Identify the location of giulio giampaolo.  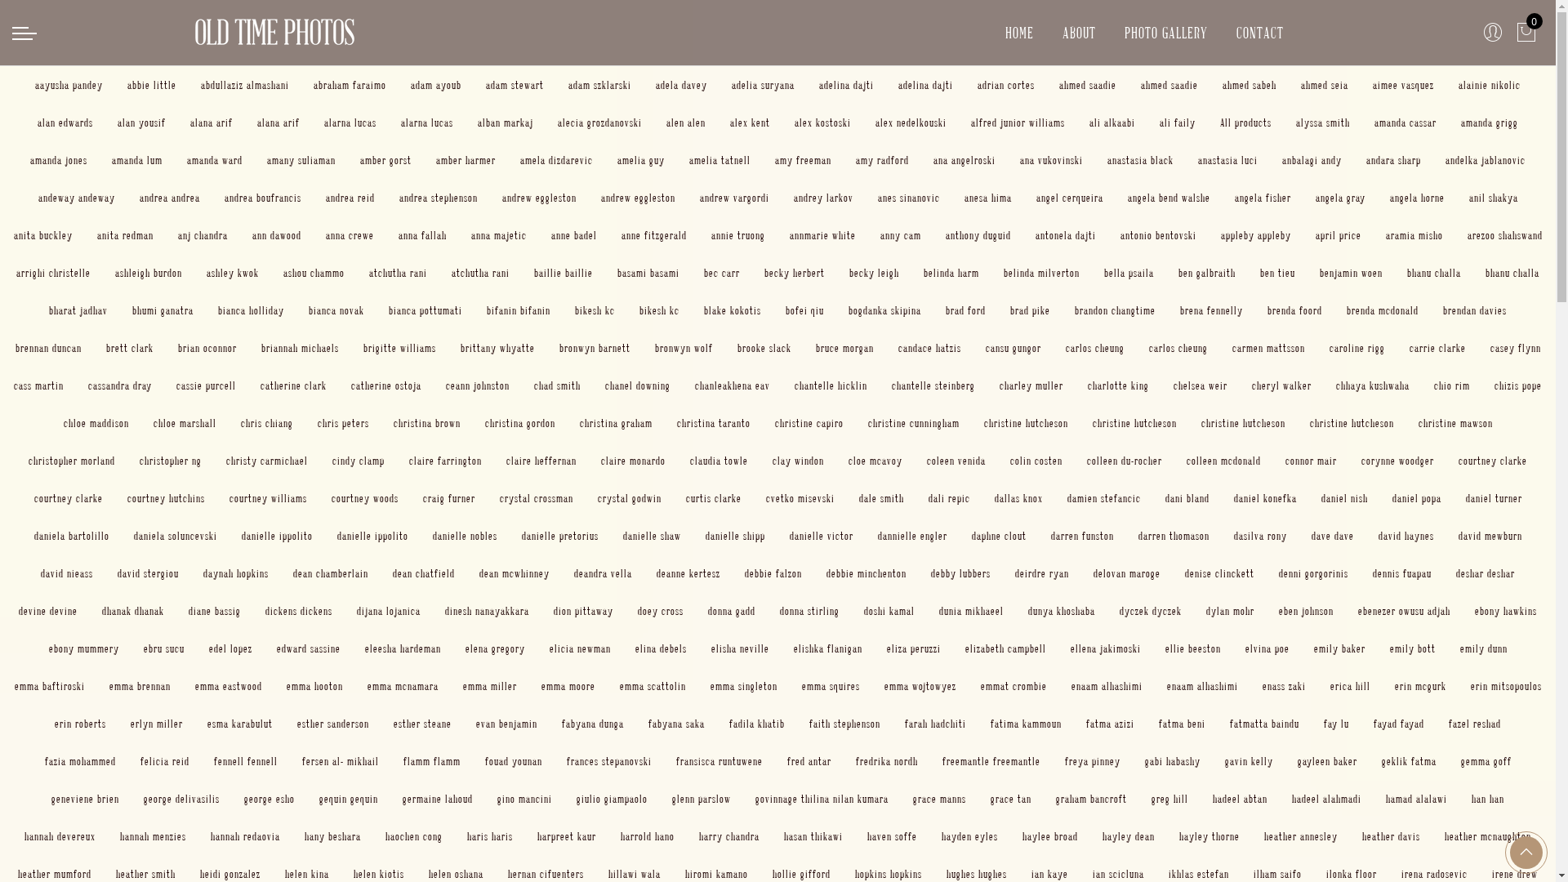
(612, 799).